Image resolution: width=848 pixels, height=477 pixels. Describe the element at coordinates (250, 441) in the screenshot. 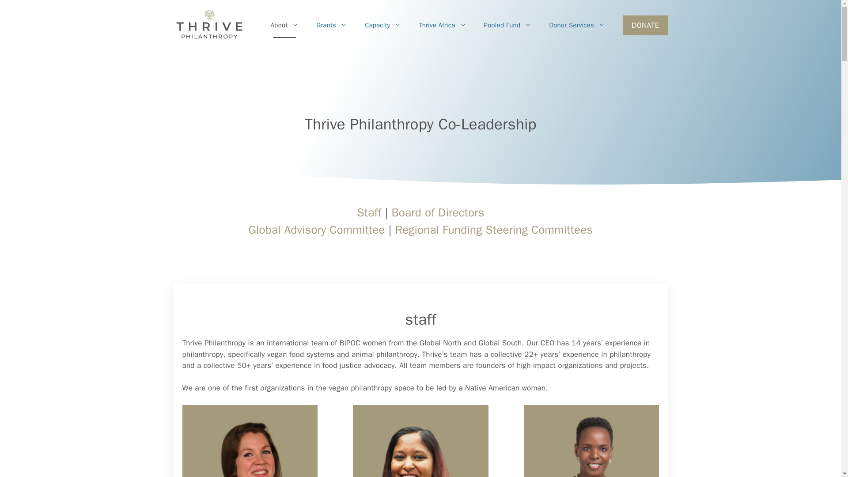

I see `1` at that location.